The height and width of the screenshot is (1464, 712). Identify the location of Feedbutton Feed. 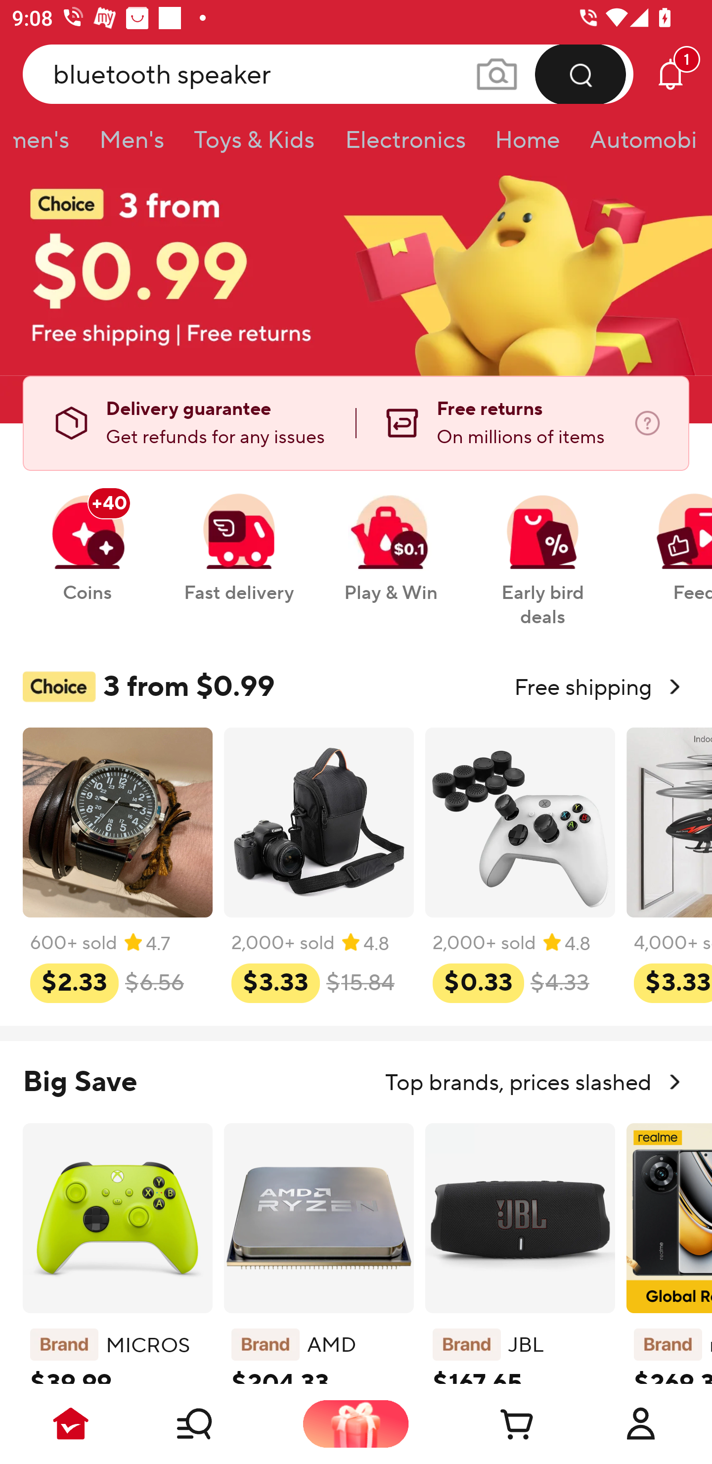
(671, 539).